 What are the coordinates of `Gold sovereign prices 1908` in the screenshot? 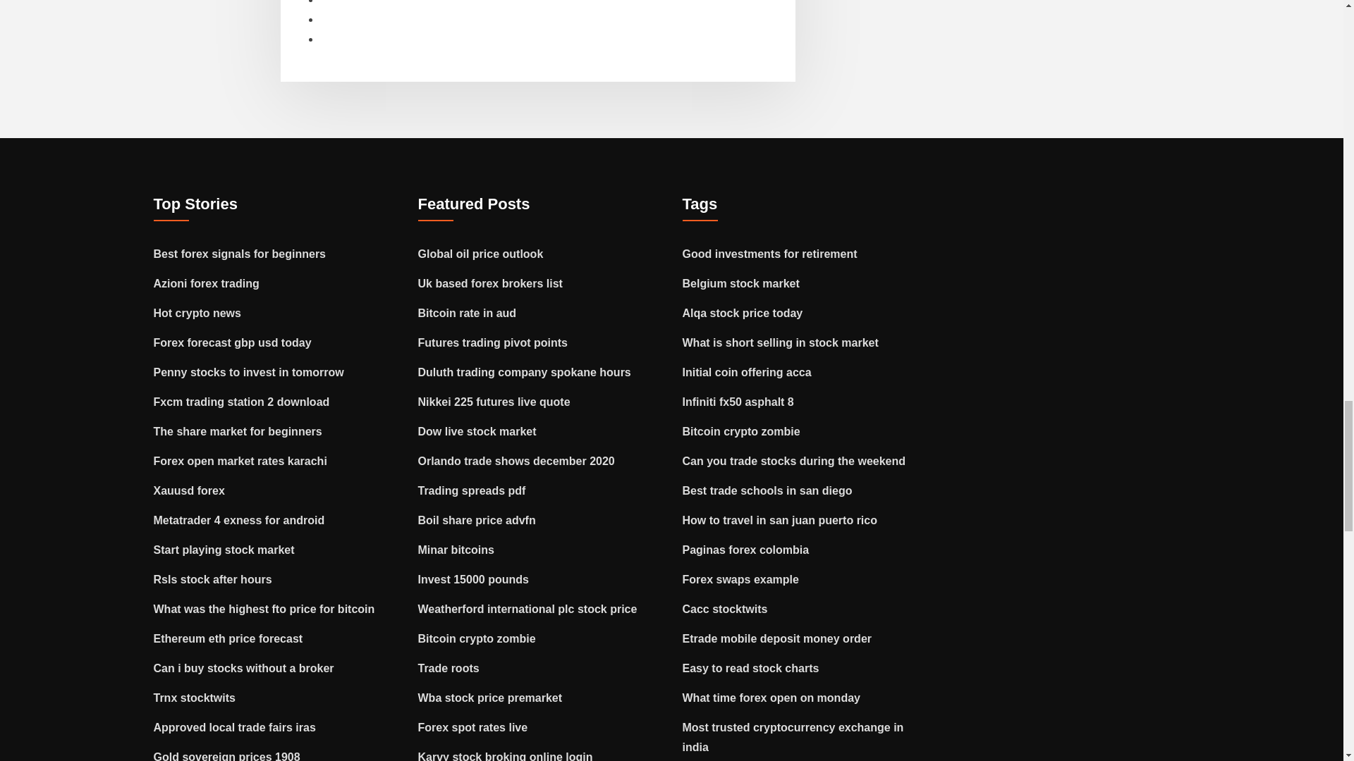 It's located at (227, 755).